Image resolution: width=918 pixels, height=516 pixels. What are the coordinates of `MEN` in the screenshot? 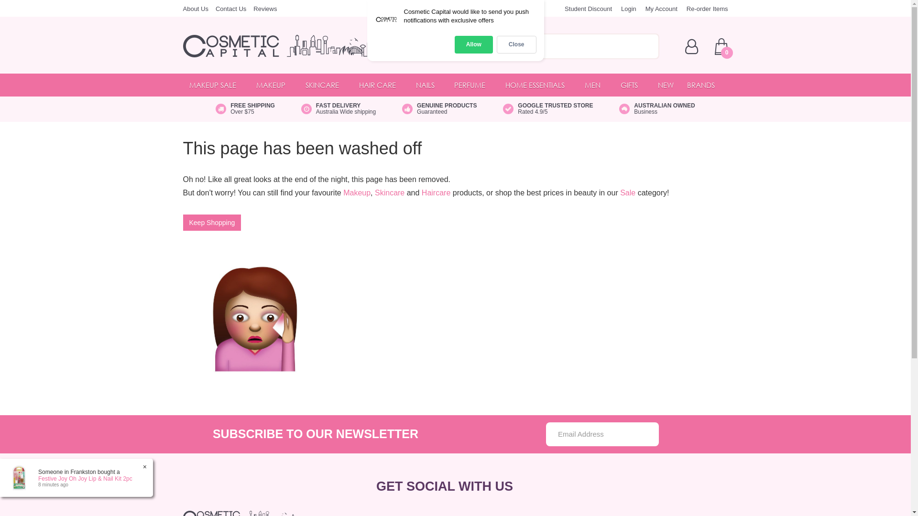 It's located at (596, 85).